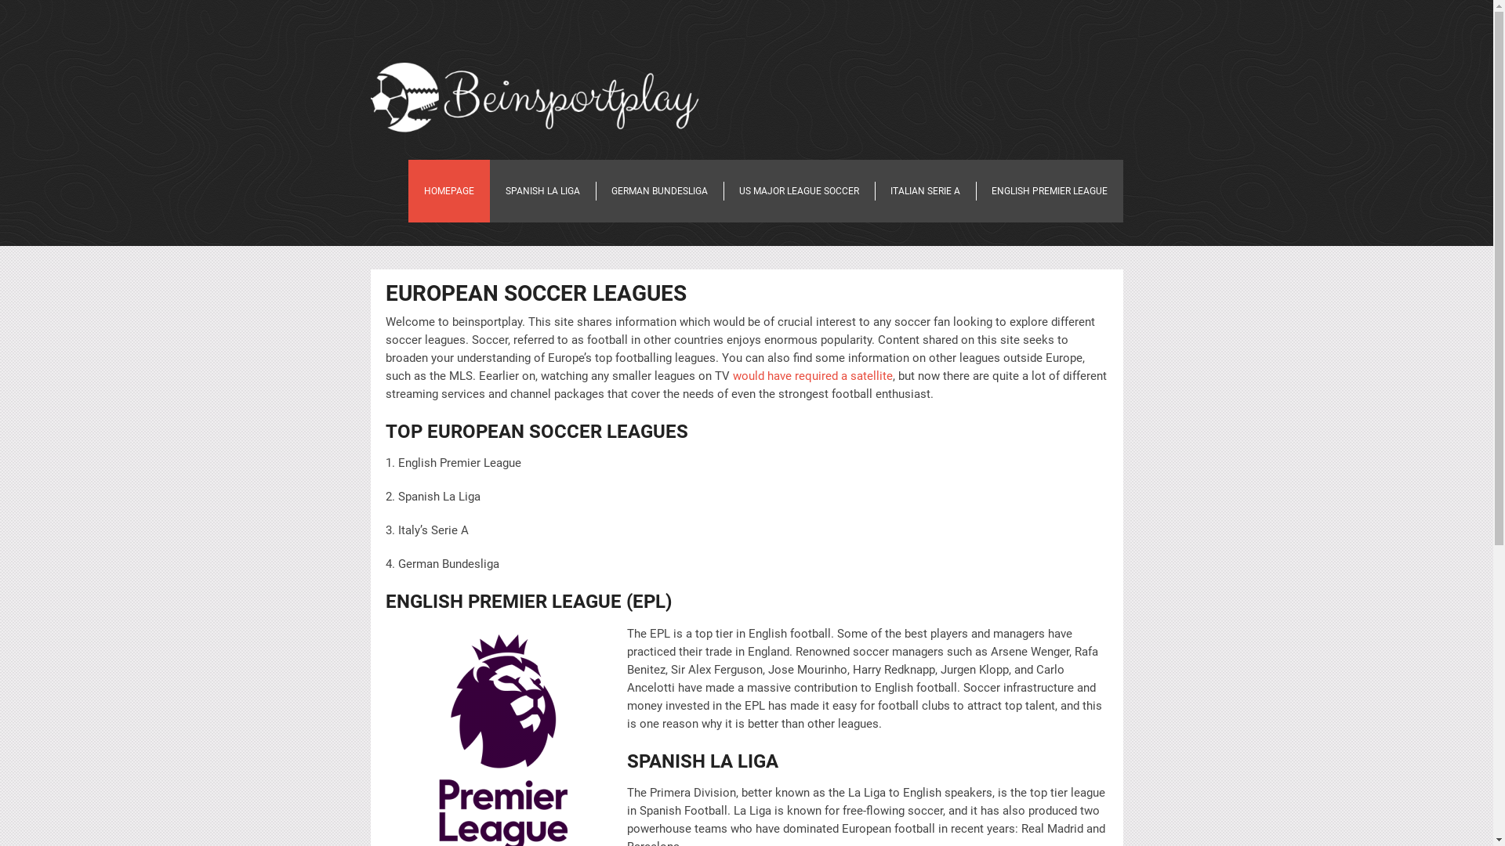 The height and width of the screenshot is (846, 1505). I want to click on HOMEPAGE, so click(448, 191).